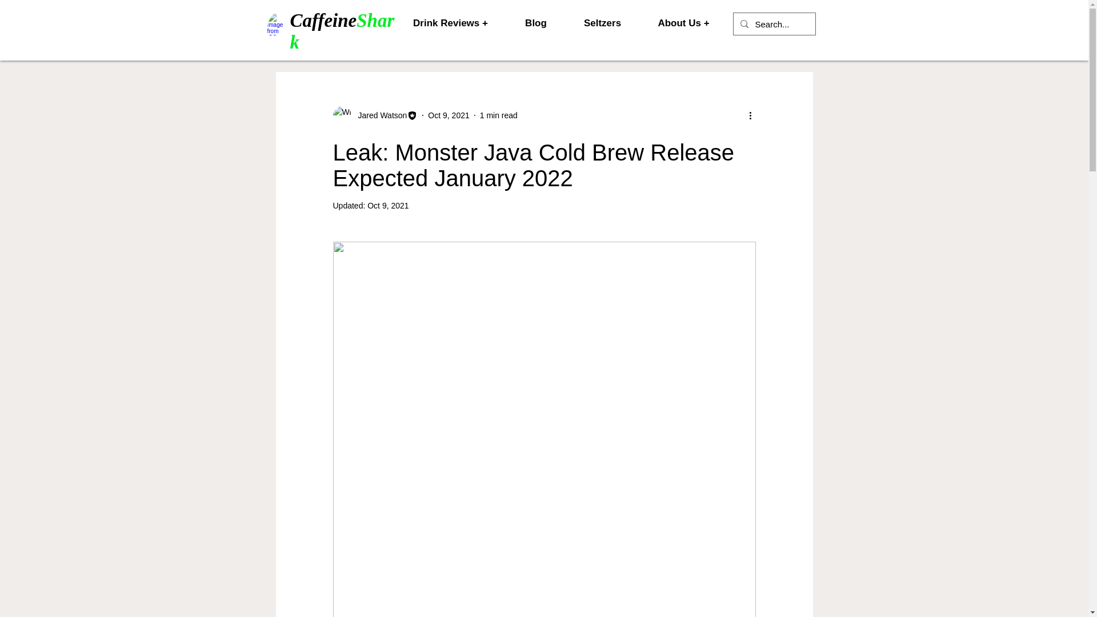  Describe the element at coordinates (535, 23) in the screenshot. I see `Blog` at that location.